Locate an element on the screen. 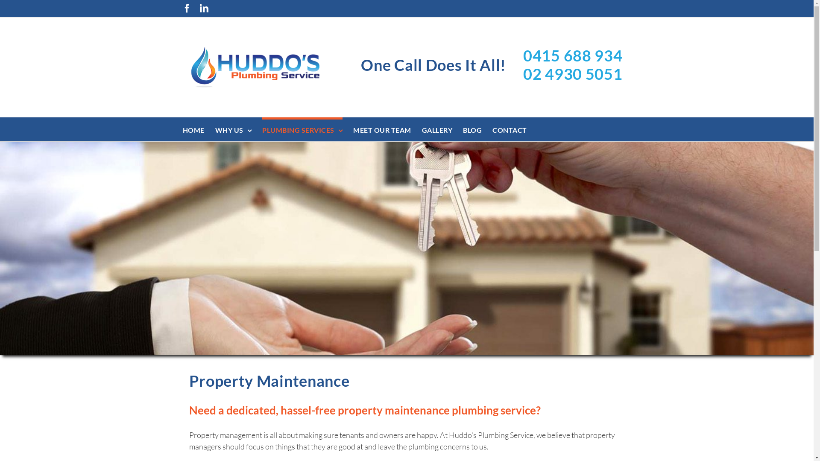 Image resolution: width=820 pixels, height=461 pixels. PLUMBING SERVICES is located at coordinates (302, 129).